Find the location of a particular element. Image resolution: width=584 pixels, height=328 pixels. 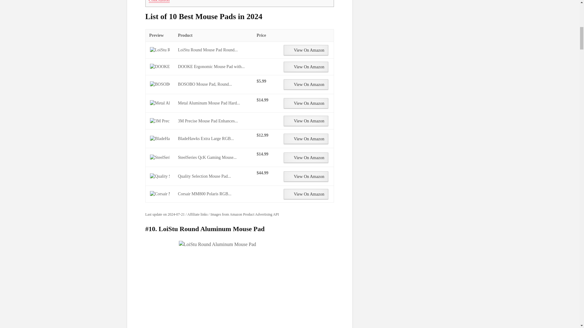

BOSOBO Mouse Pad, Round... is located at coordinates (205, 84).